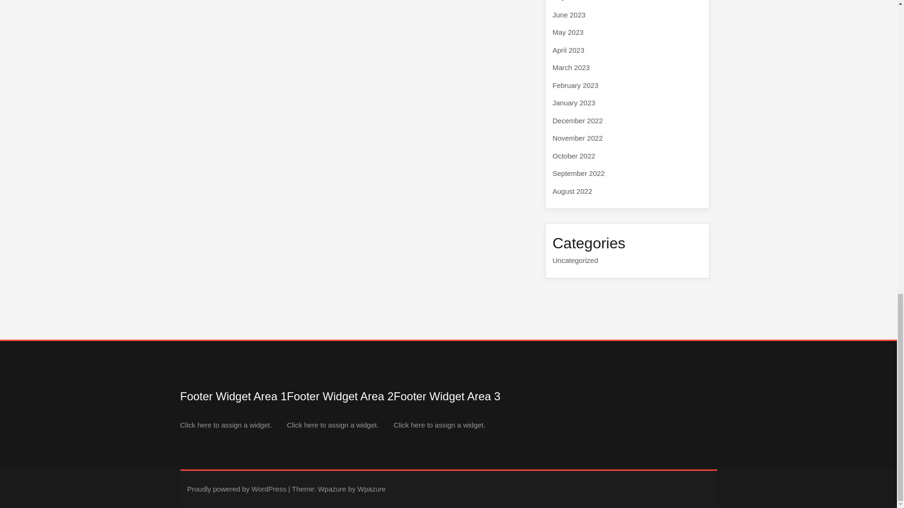 This screenshot has width=904, height=508. What do you see at coordinates (571, 68) in the screenshot?
I see `March 2023` at bounding box center [571, 68].